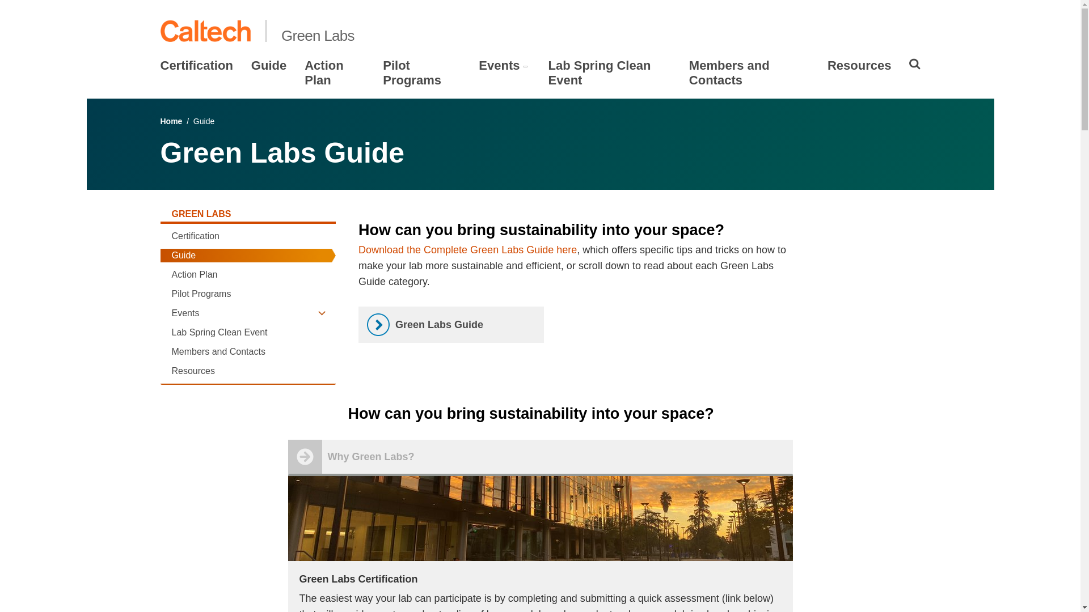 Image resolution: width=1089 pixels, height=612 pixels. Describe the element at coordinates (318, 35) in the screenshot. I see `Green Labs` at that location.